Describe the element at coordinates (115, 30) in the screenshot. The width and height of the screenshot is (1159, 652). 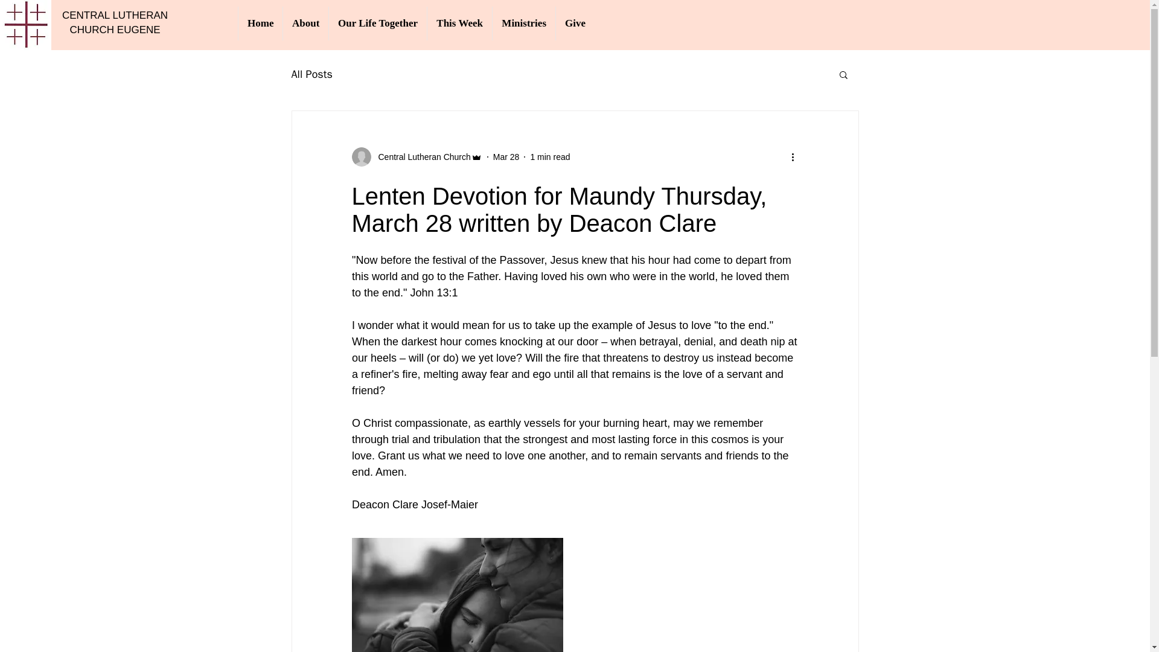
I see `CHURCH EUGENE` at that location.